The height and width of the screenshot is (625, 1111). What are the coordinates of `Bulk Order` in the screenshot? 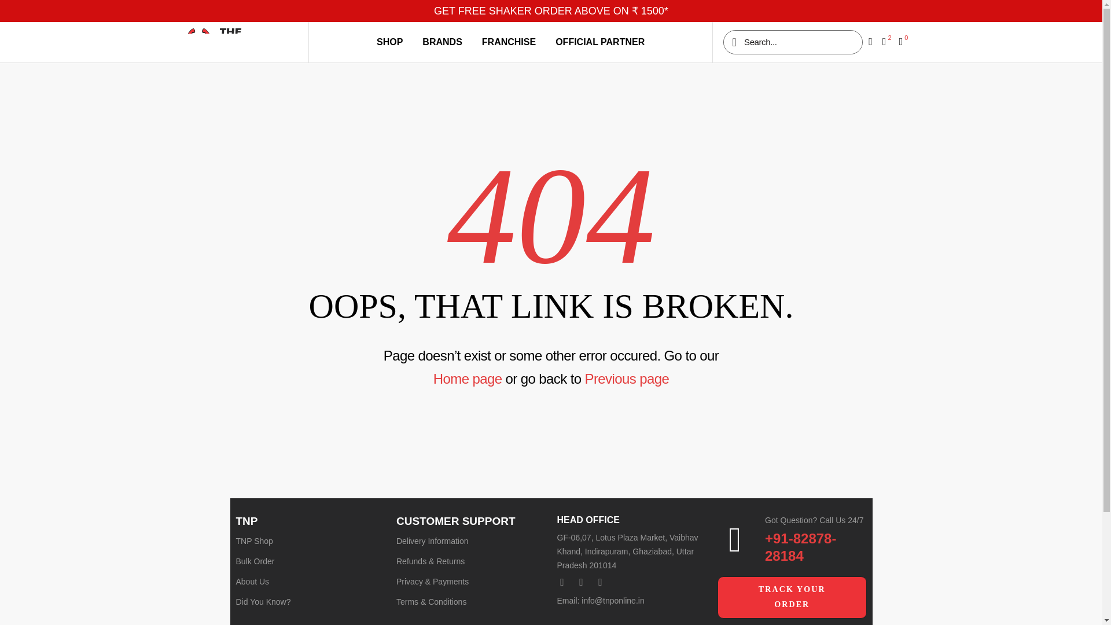 It's located at (310, 561).